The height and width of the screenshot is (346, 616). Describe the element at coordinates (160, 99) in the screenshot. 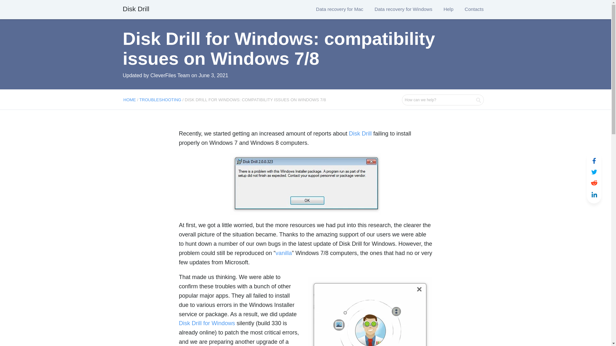

I see `TROUBLESHOOTING` at that location.